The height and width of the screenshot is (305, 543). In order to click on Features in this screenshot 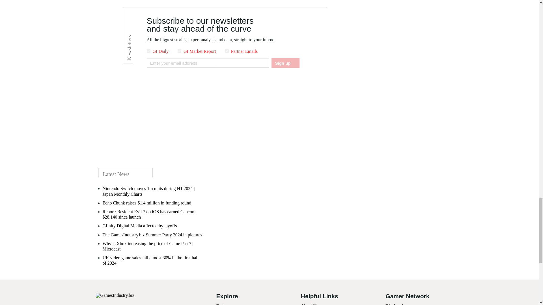, I will do `click(223, 304)`.